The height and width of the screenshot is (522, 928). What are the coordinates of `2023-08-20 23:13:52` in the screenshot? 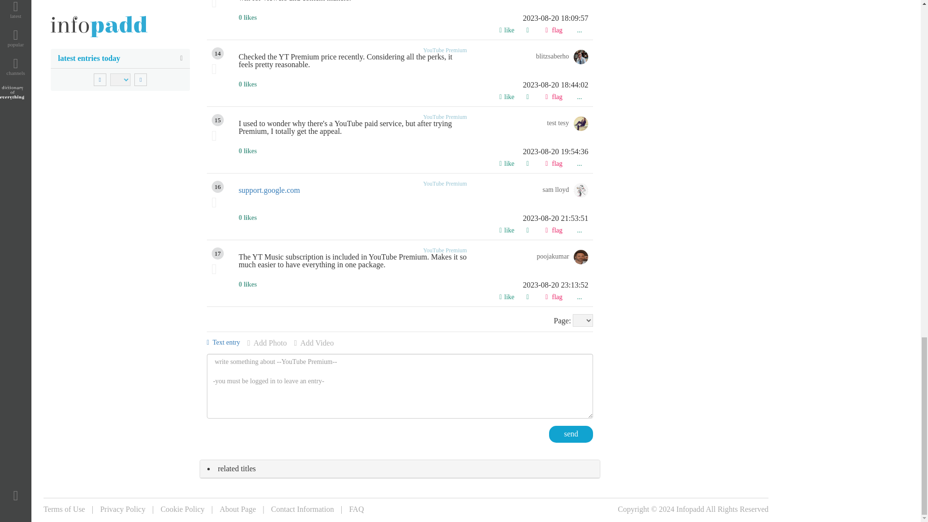 It's located at (413, 285).